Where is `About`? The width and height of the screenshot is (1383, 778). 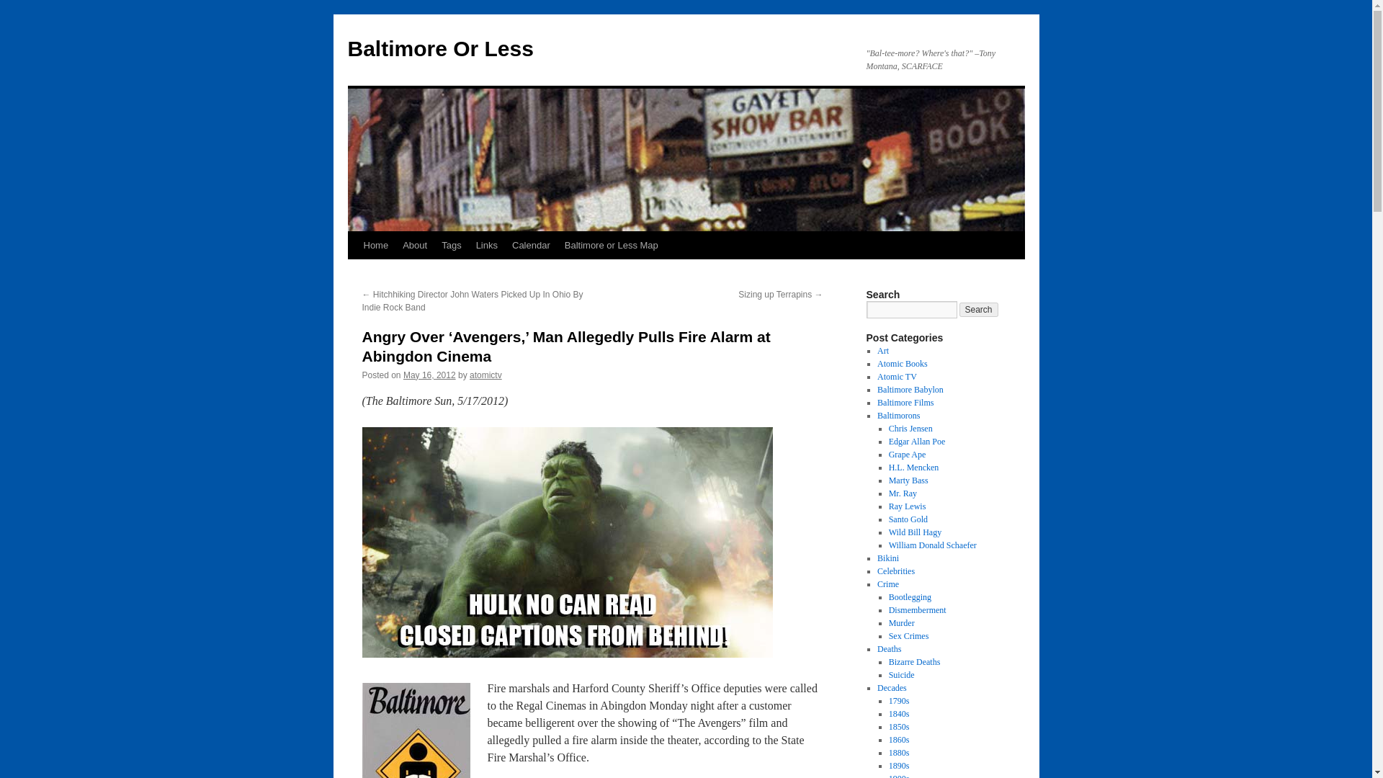
About is located at coordinates (415, 245).